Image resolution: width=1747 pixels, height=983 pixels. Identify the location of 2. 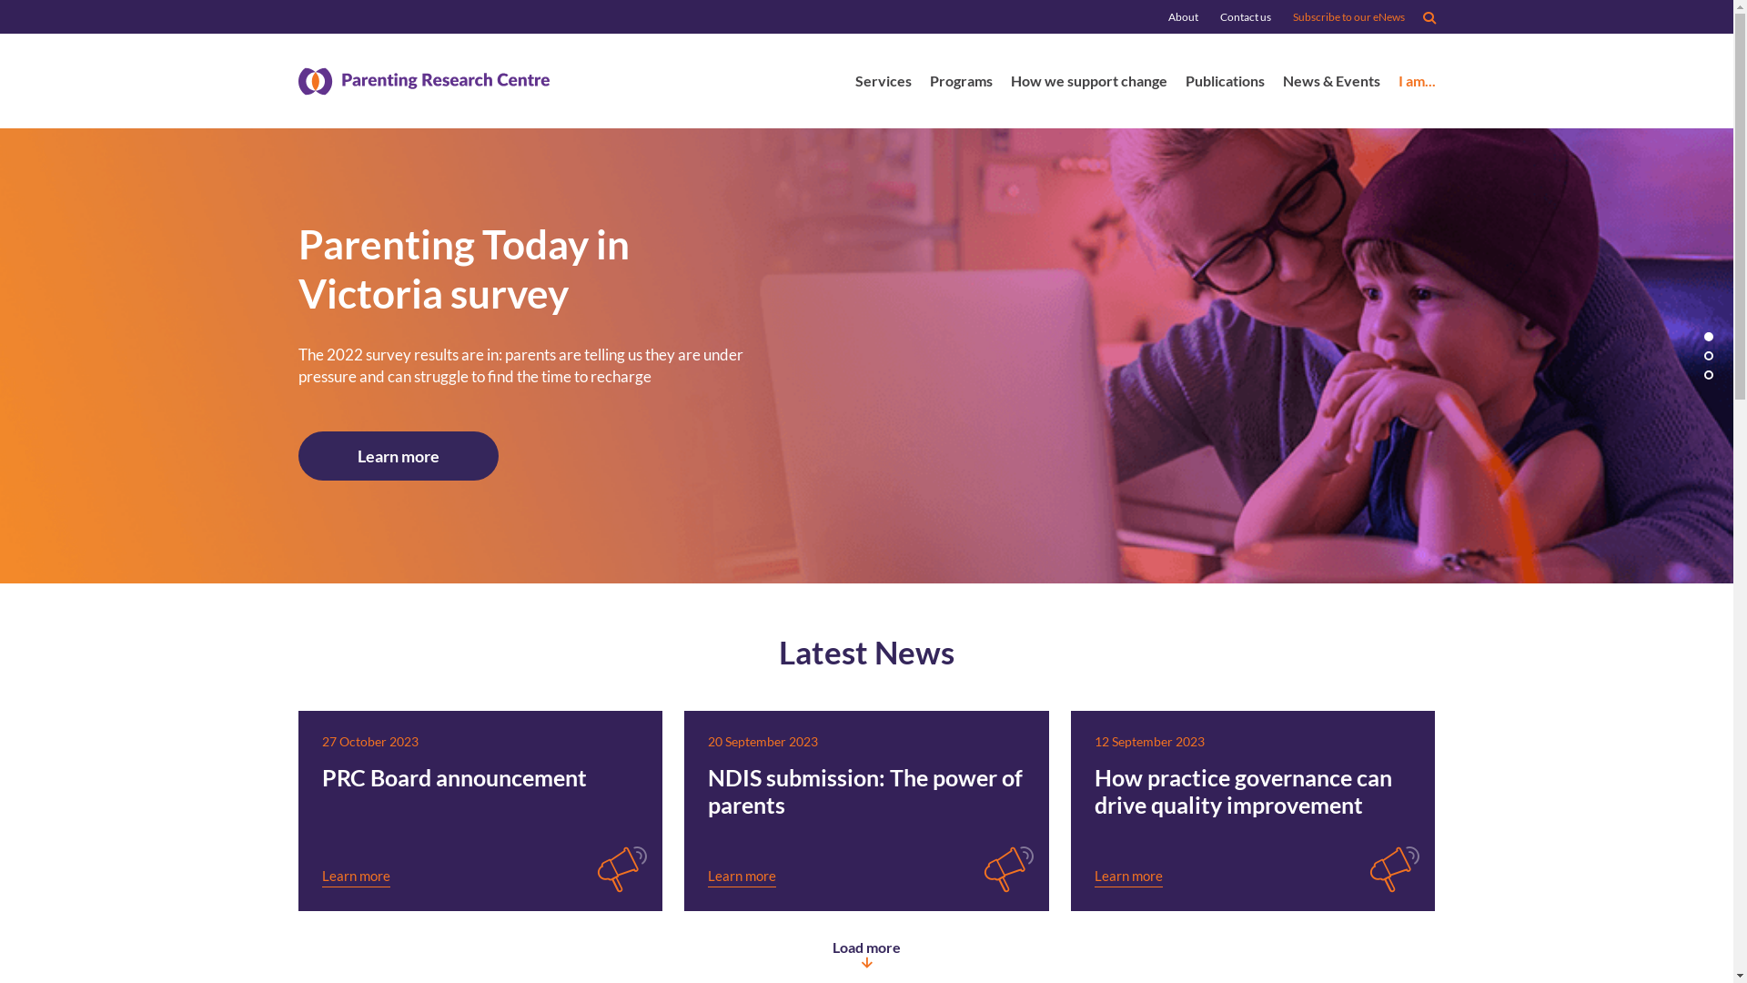
(1709, 356).